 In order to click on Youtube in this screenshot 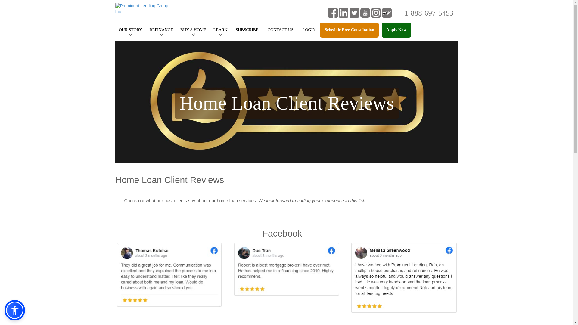, I will do `click(365, 12)`.